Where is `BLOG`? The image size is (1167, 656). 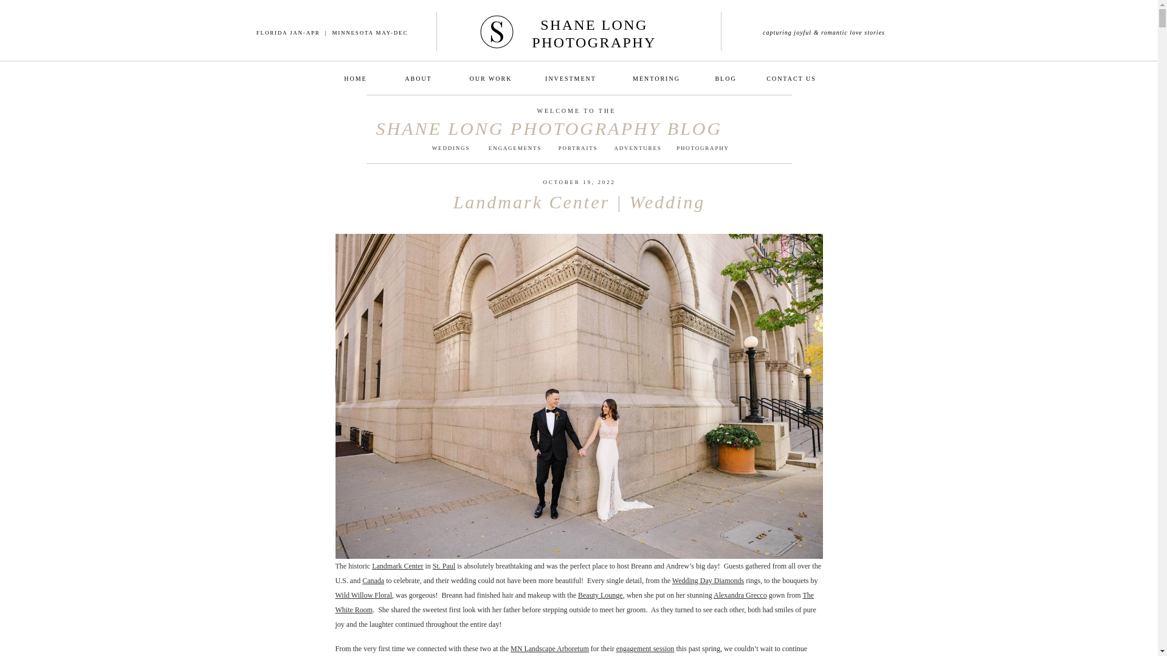
BLOG is located at coordinates (726, 78).